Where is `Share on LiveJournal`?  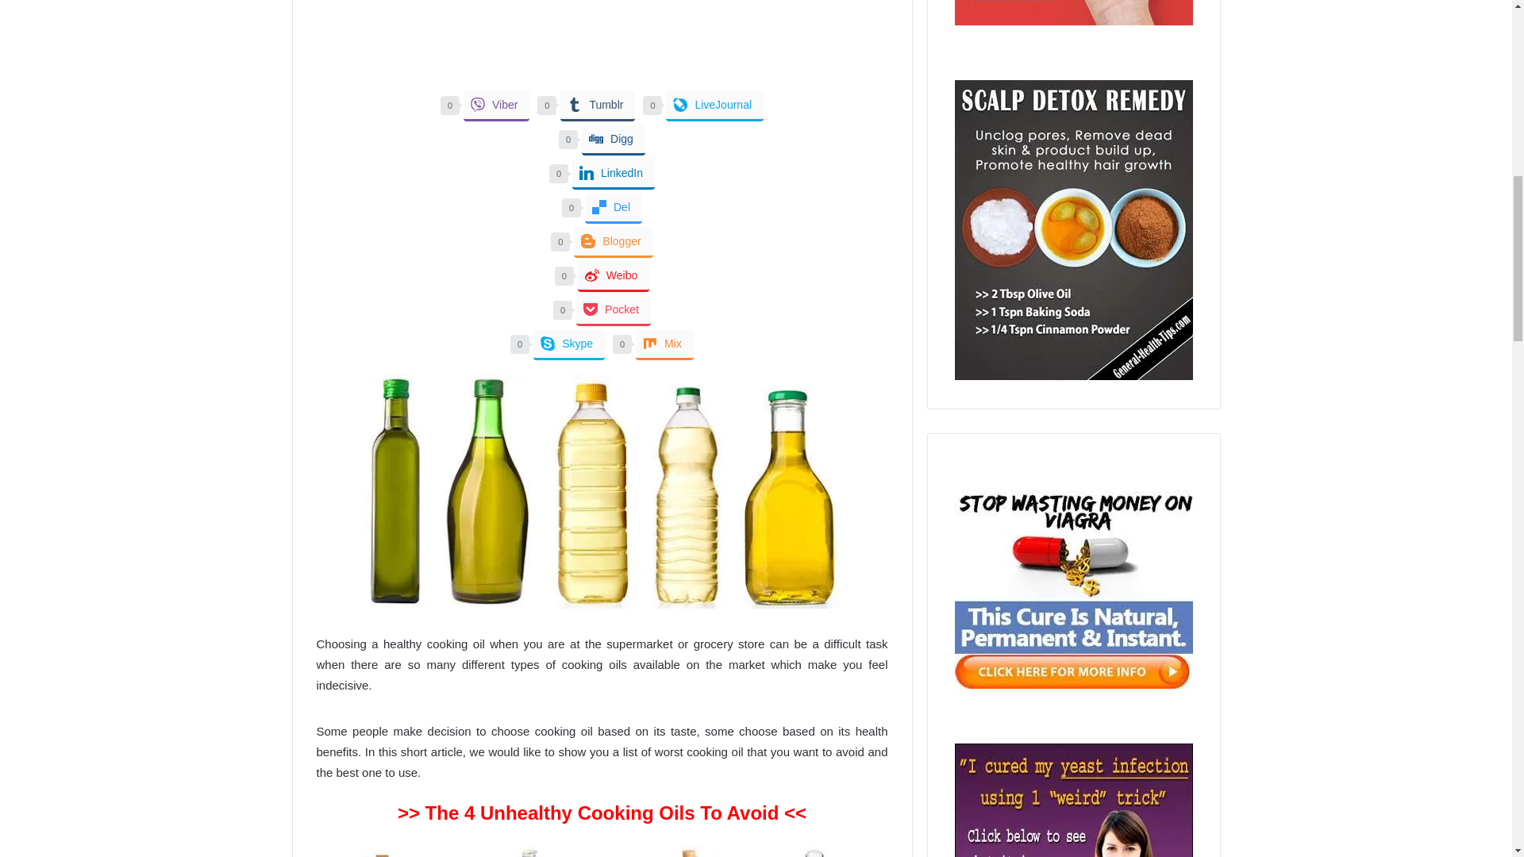
Share on LiveJournal is located at coordinates (714, 106).